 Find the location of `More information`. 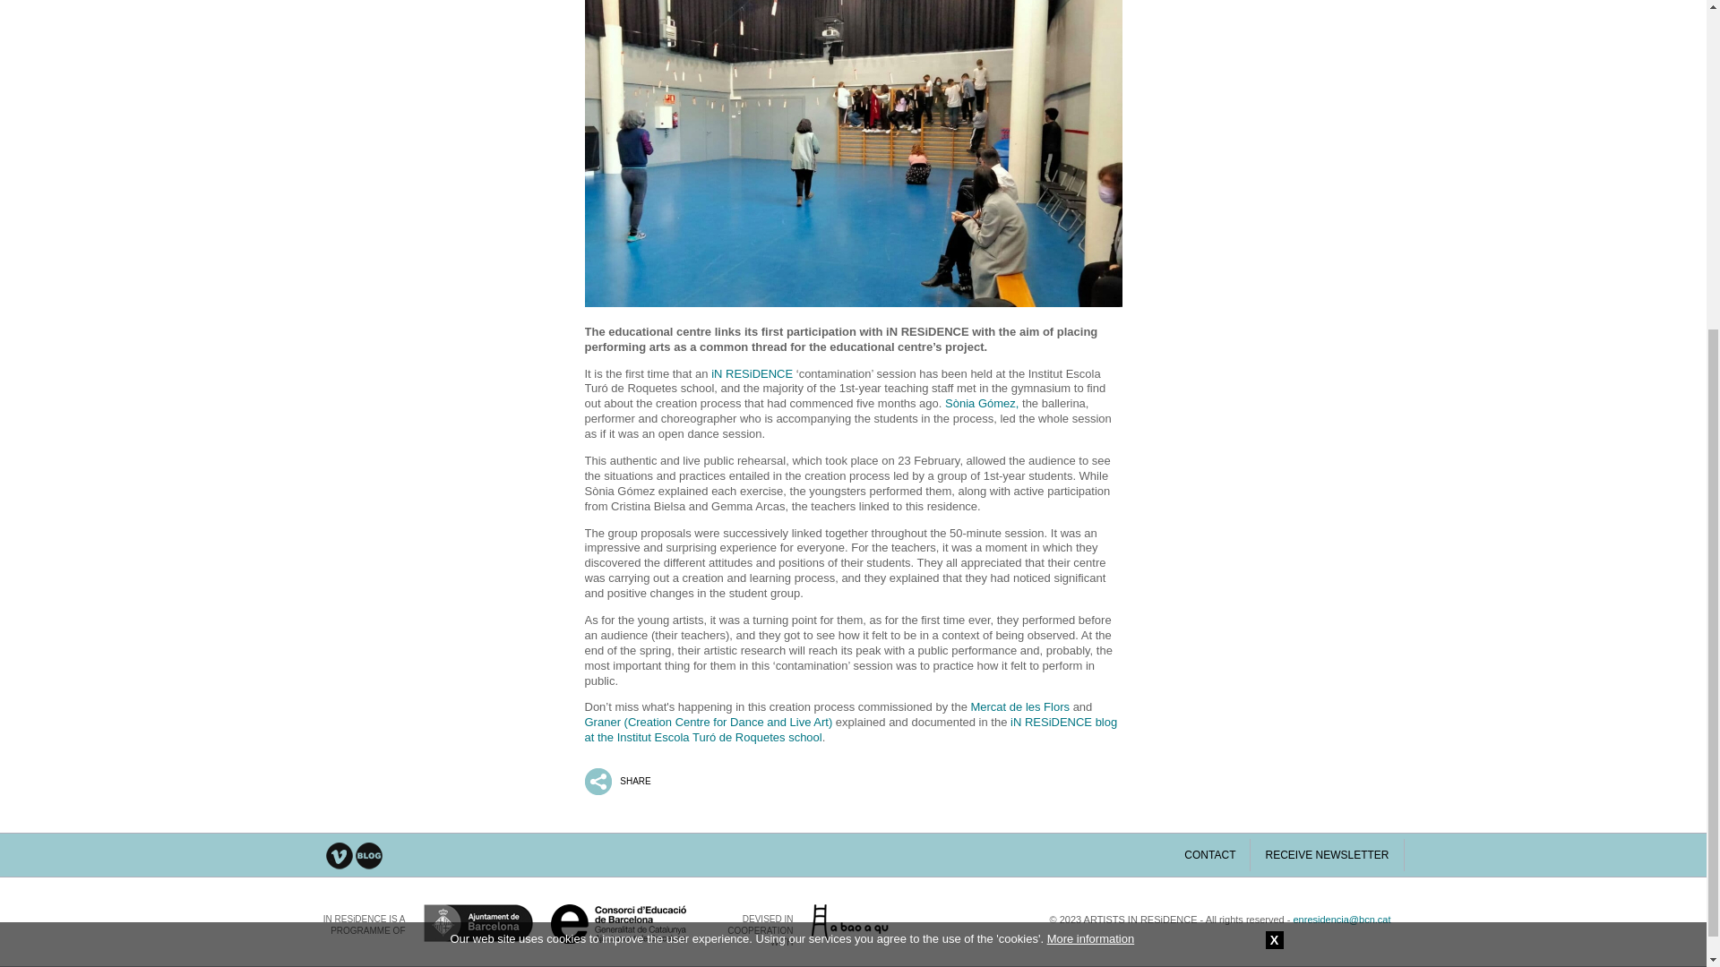

More information is located at coordinates (1091, 435).